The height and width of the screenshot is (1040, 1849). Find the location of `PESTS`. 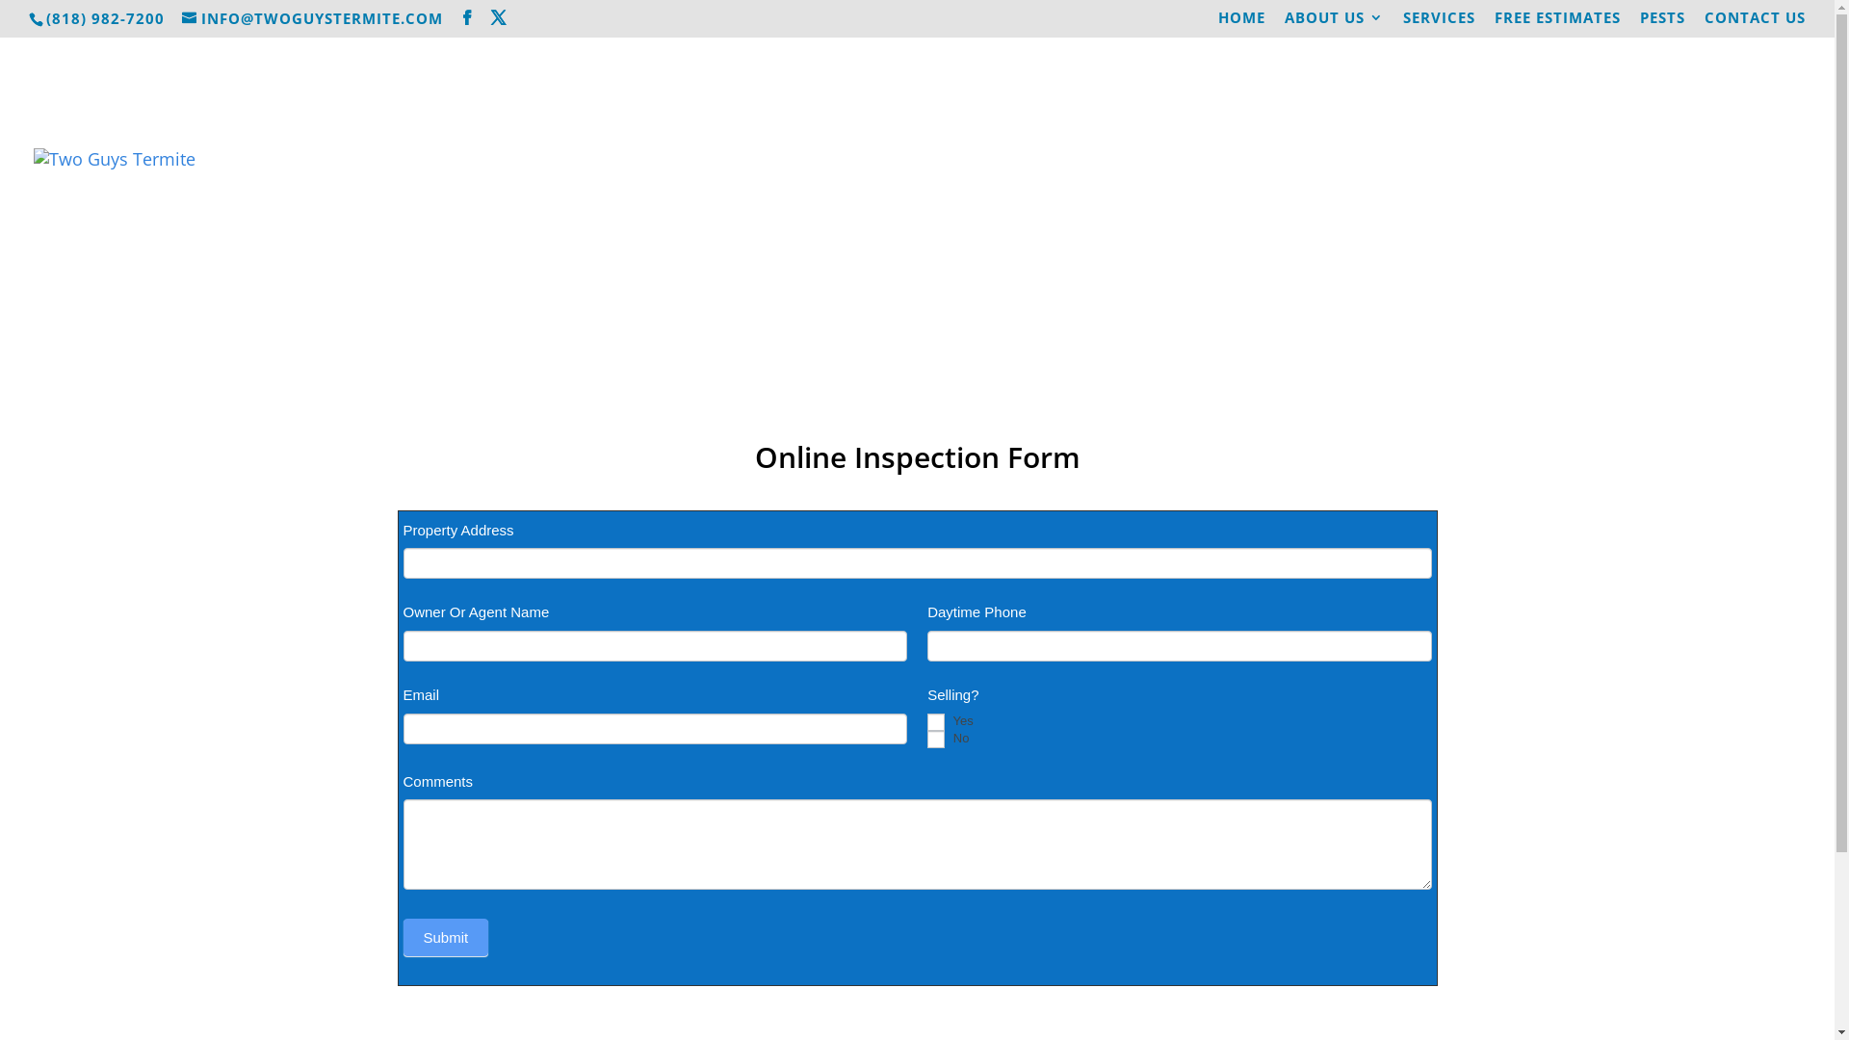

PESTS is located at coordinates (1662, 23).